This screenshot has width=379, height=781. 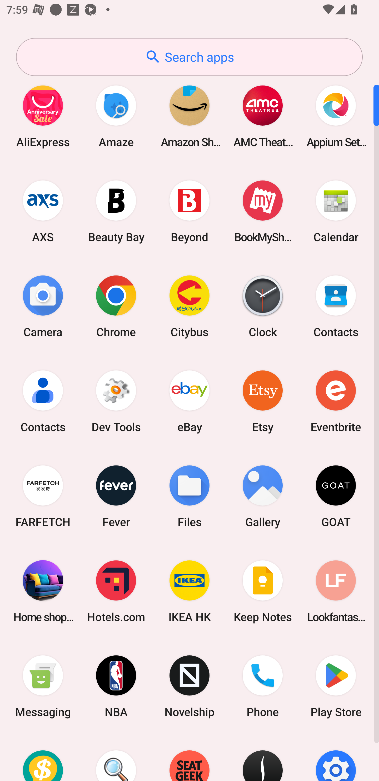 I want to click on AXS, so click(x=43, y=211).